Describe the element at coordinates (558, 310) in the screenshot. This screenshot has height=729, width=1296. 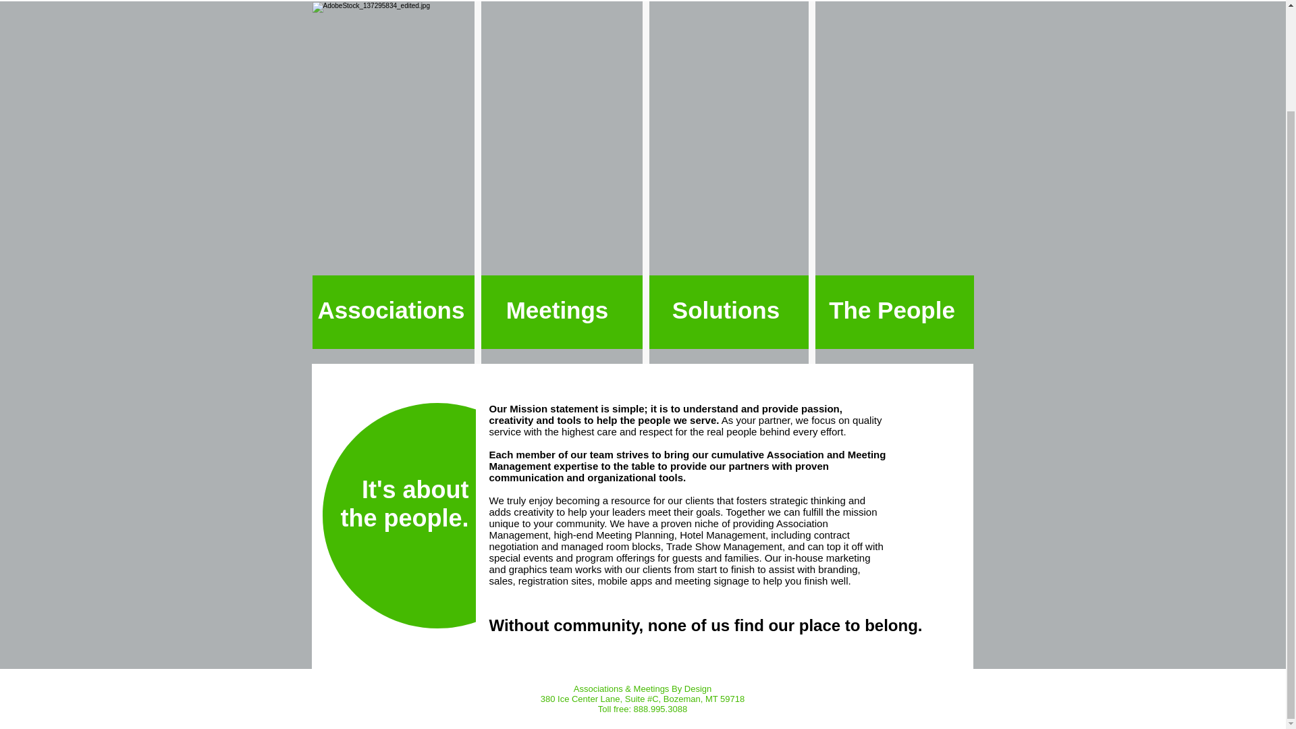
I see `Meetings` at that location.